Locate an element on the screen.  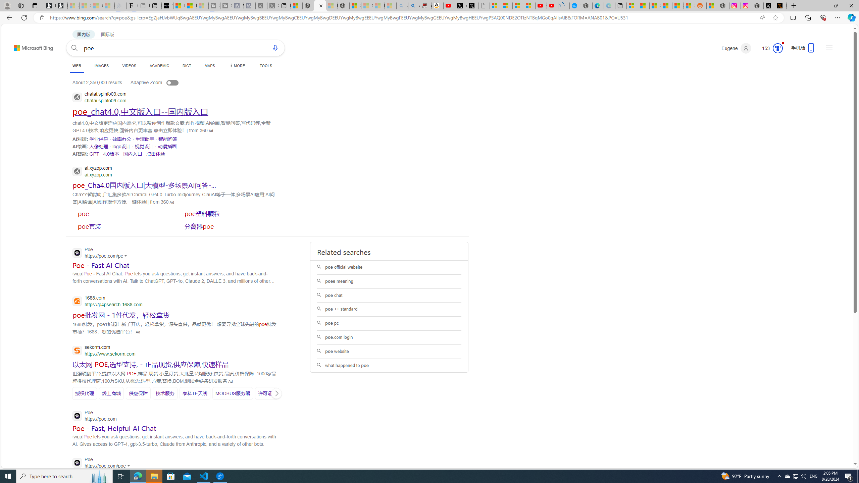
poe pc is located at coordinates (389, 323).